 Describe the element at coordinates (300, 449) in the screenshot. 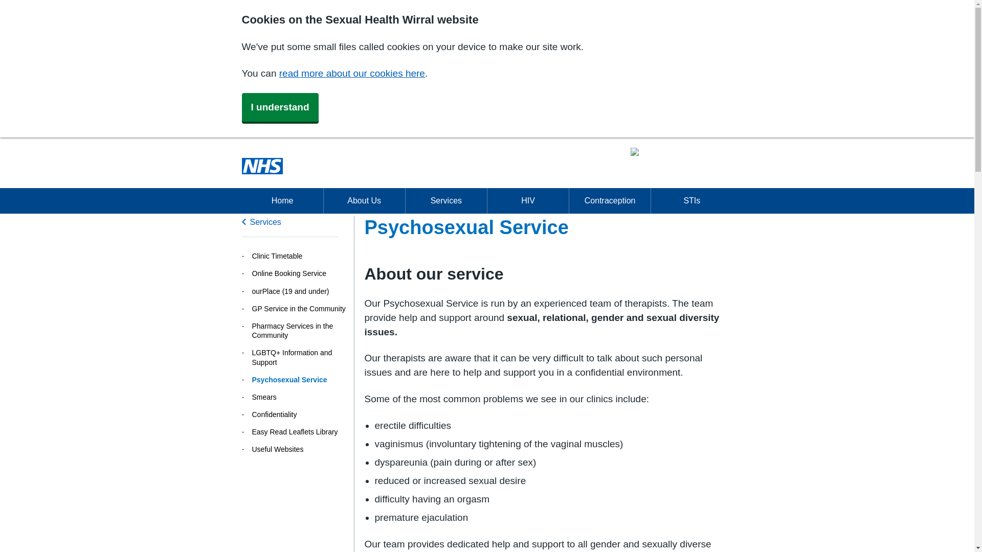

I see `Useful Websites` at that location.